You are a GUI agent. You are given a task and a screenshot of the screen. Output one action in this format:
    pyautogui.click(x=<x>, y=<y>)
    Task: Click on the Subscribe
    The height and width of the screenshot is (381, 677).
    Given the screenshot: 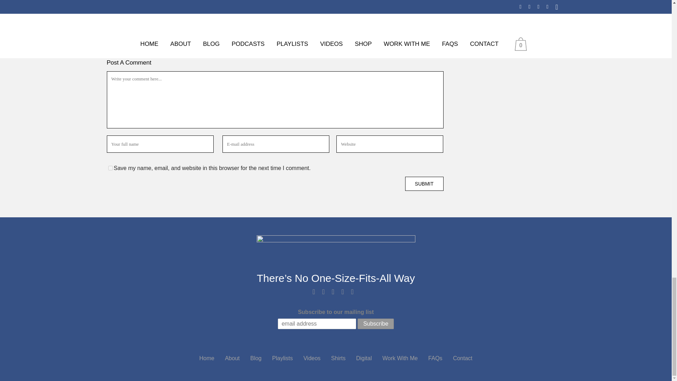 What is the action you would take?
    pyautogui.click(x=376, y=324)
    